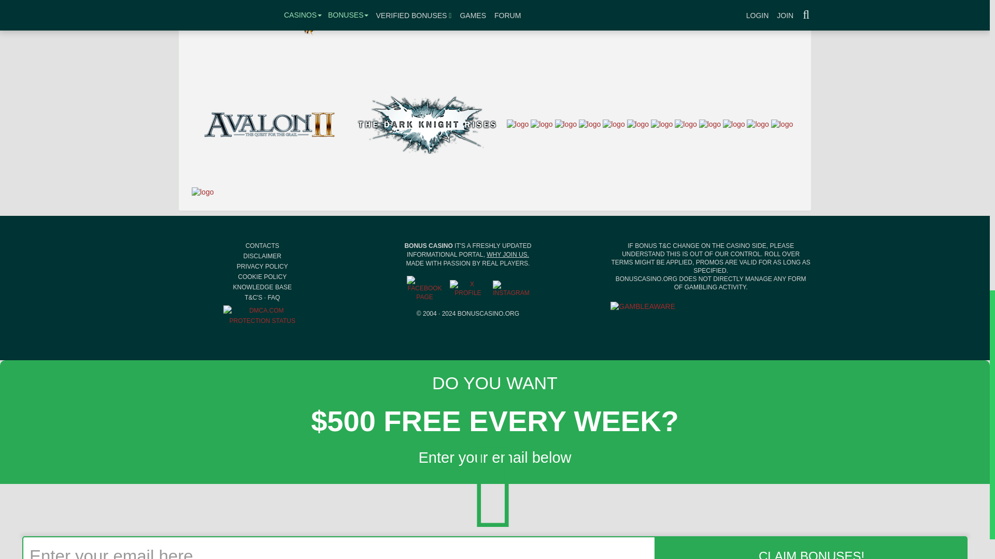 The width and height of the screenshot is (995, 559). I want to click on Privacy Policy, so click(262, 266).